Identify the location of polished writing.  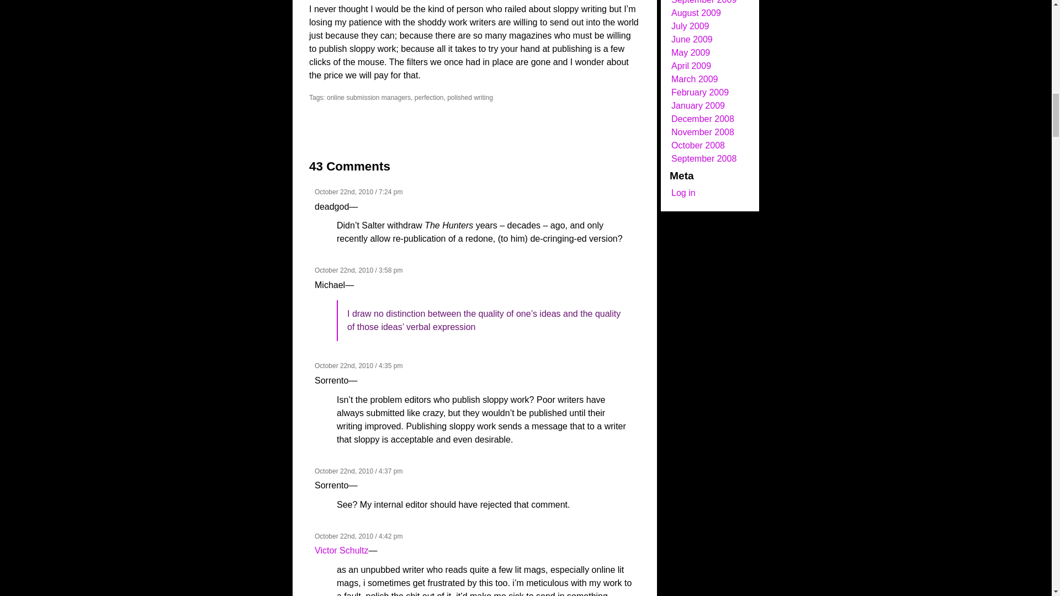
(470, 97).